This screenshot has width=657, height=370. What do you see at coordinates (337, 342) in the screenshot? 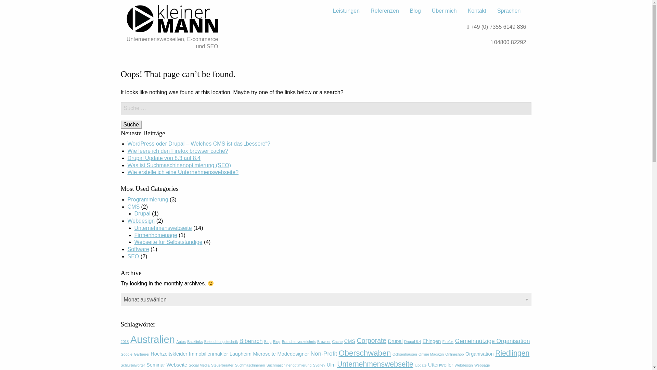
I see `Cache` at bounding box center [337, 342].